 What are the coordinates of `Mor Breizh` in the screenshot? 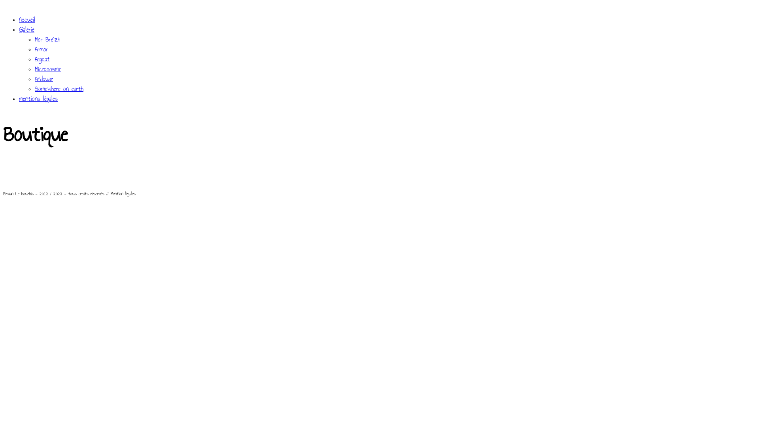 It's located at (47, 40).